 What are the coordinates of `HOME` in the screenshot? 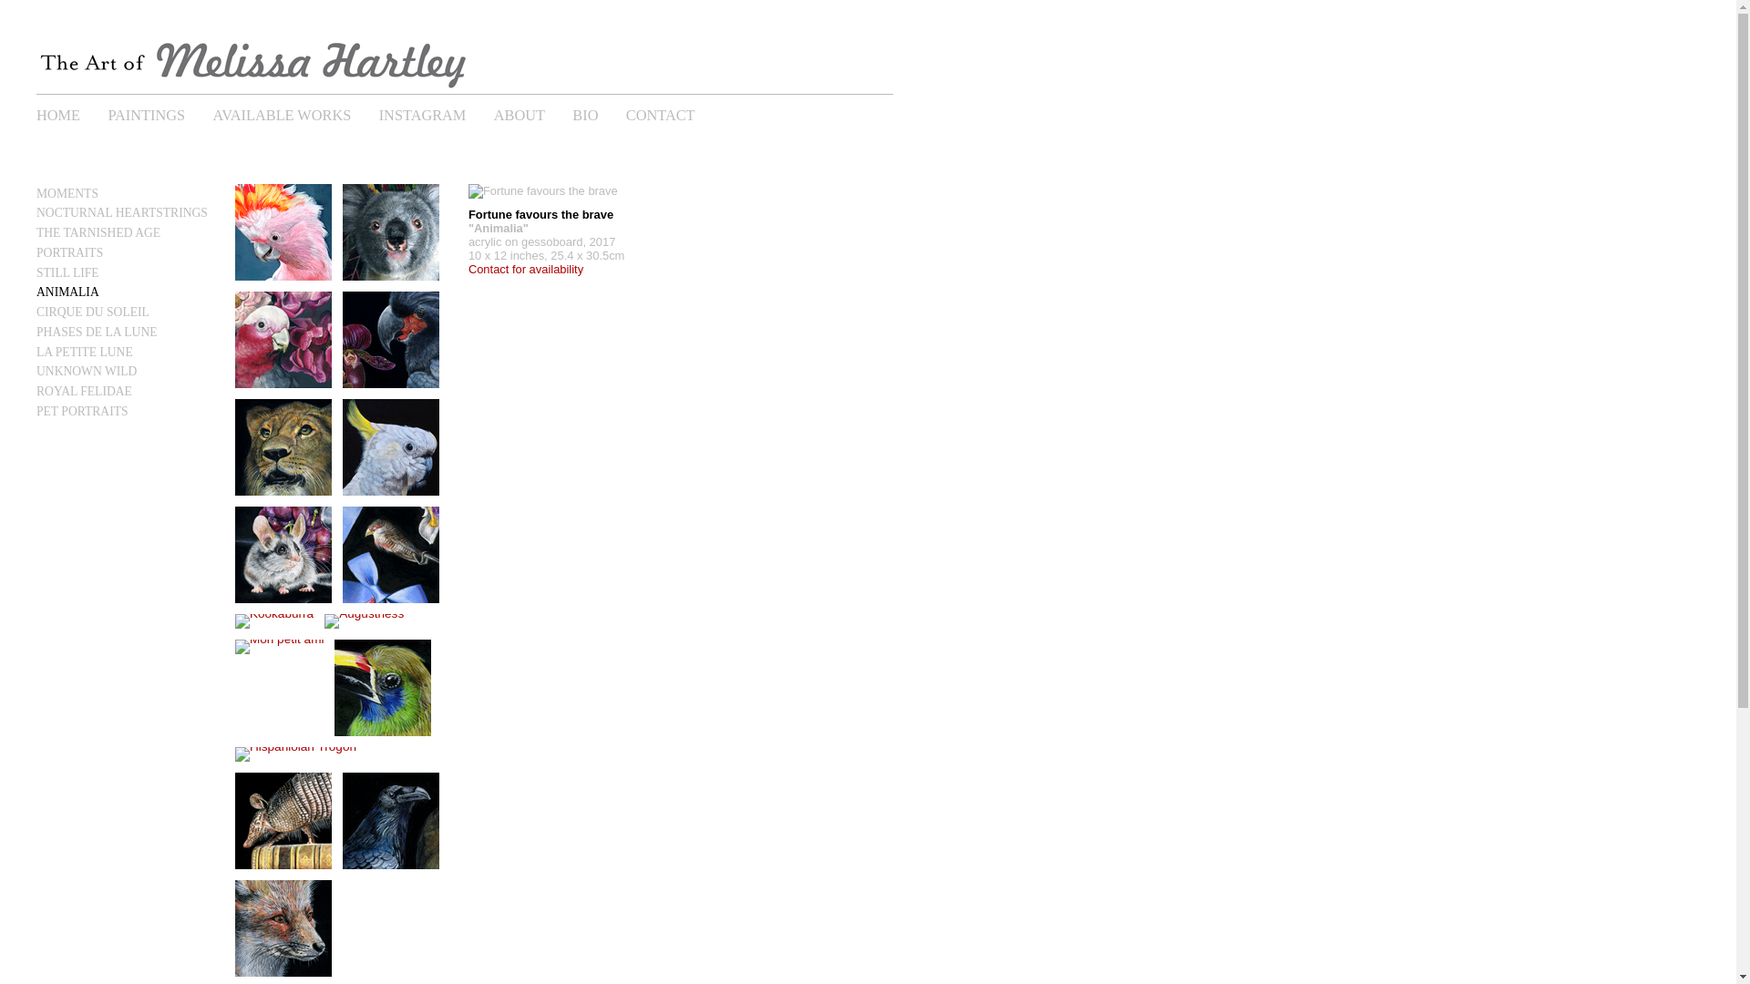 It's located at (71, 111).